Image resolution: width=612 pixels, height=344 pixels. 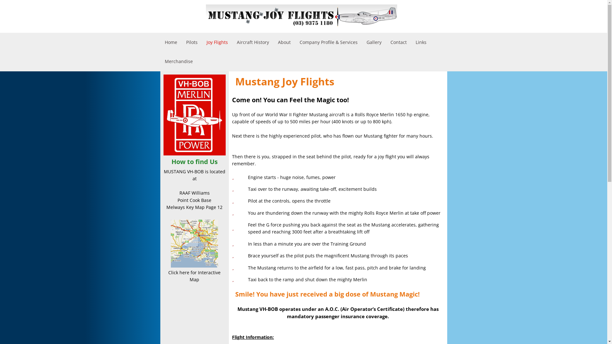 I want to click on About, so click(x=284, y=42).